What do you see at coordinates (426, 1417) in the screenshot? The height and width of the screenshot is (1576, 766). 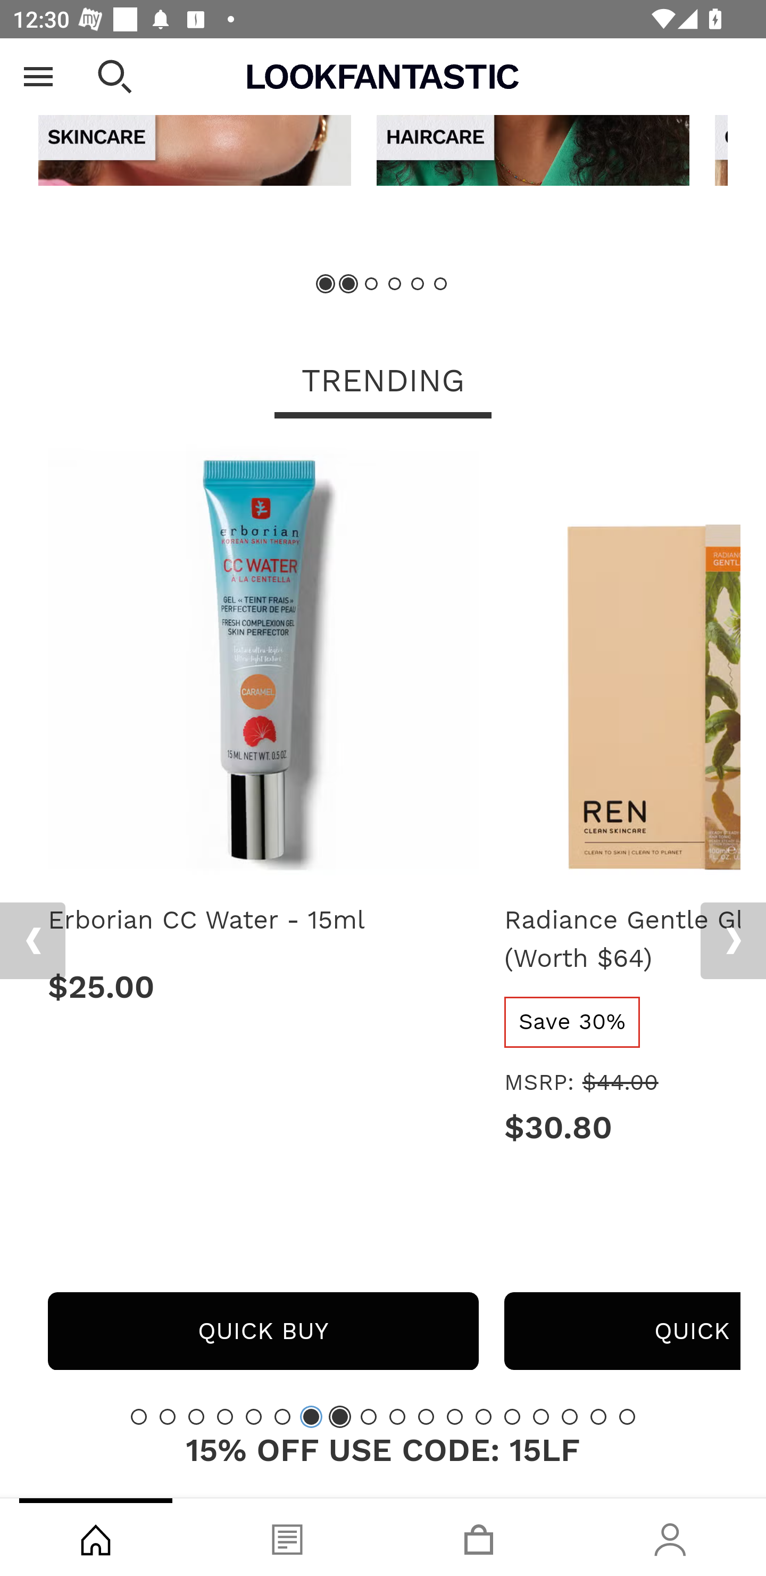 I see `Slide 11` at bounding box center [426, 1417].